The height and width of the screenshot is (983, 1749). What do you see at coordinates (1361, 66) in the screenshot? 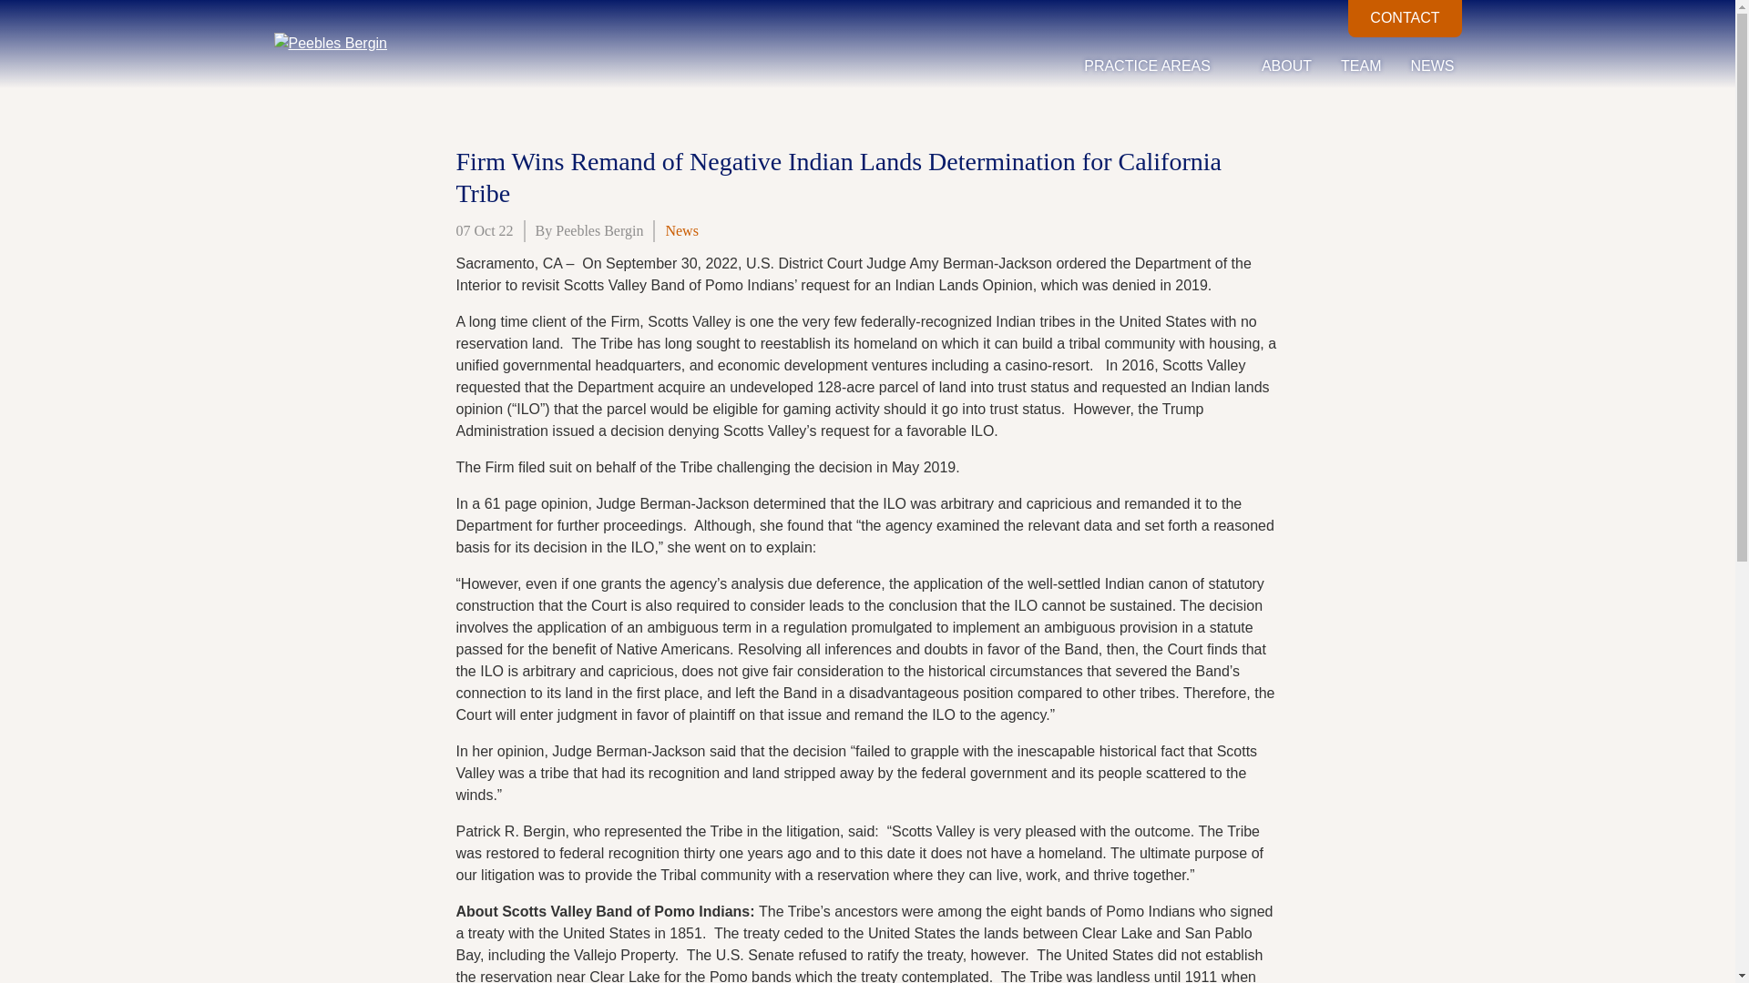
I see `TEAM` at bounding box center [1361, 66].